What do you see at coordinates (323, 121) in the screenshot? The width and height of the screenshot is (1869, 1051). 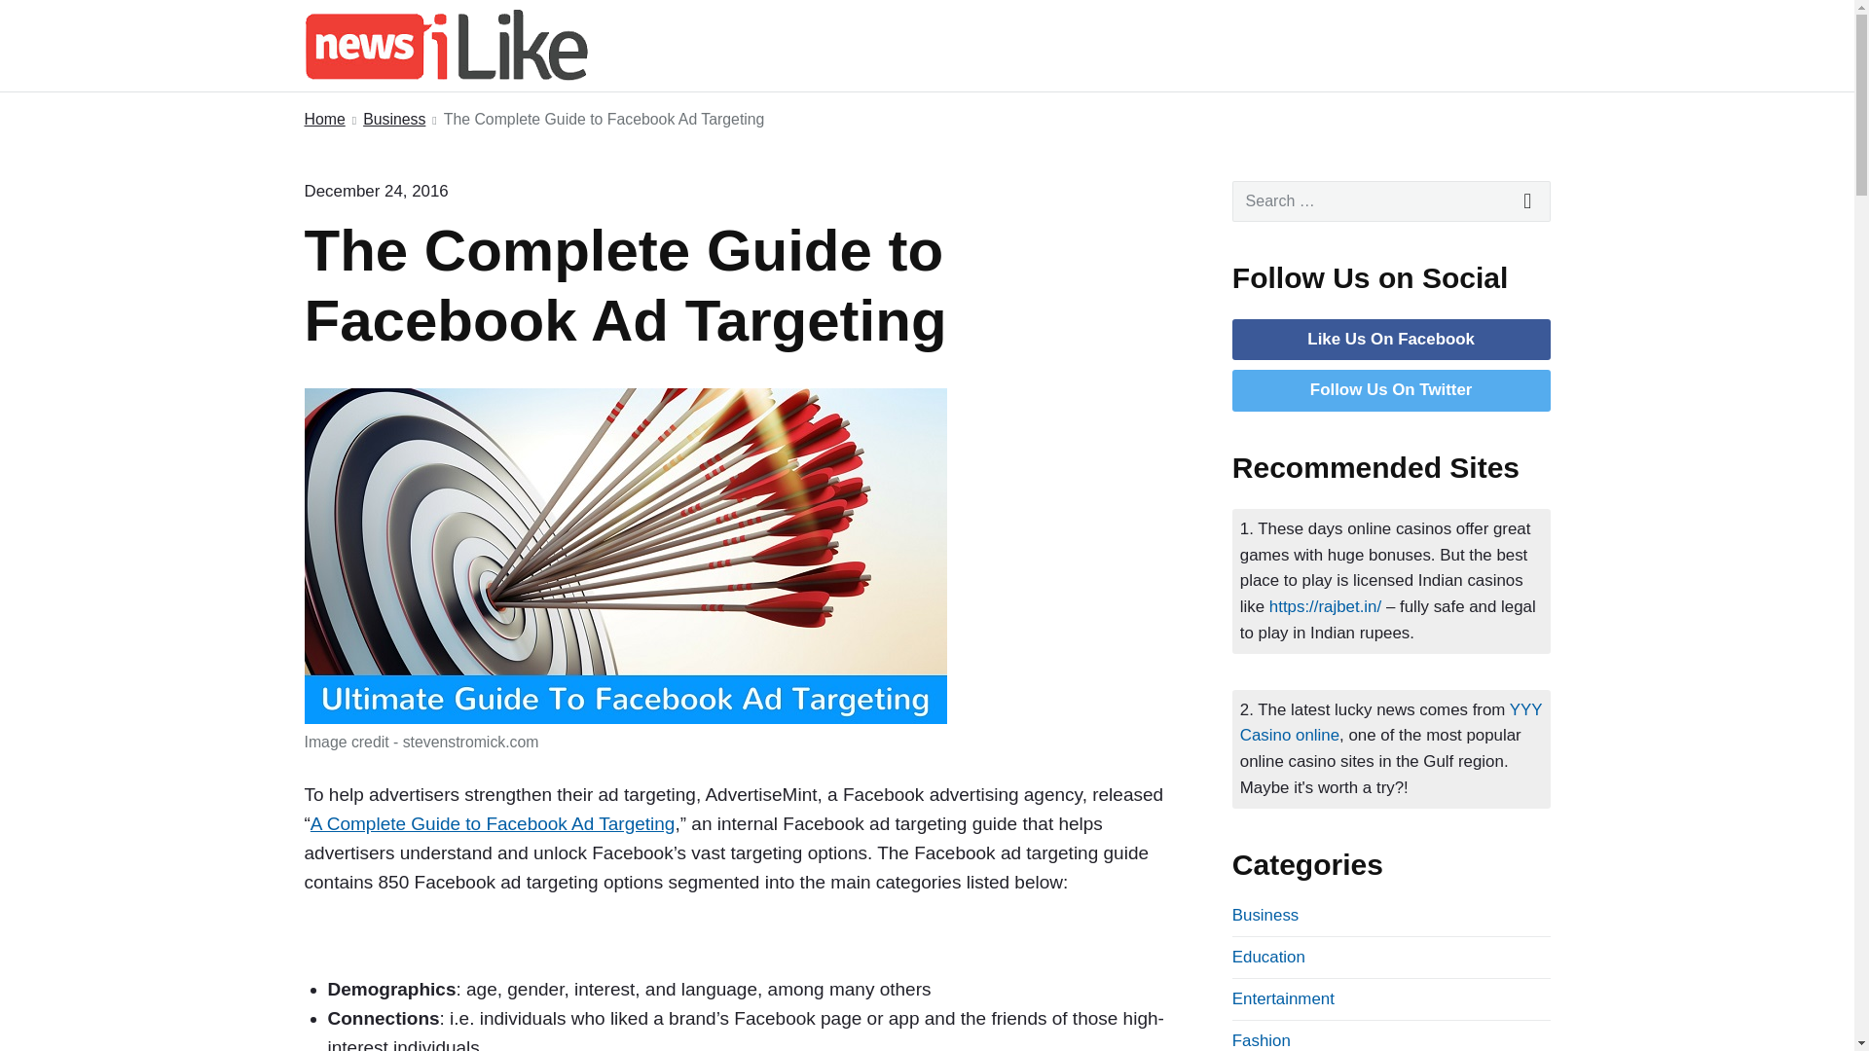 I see `Home` at bounding box center [323, 121].